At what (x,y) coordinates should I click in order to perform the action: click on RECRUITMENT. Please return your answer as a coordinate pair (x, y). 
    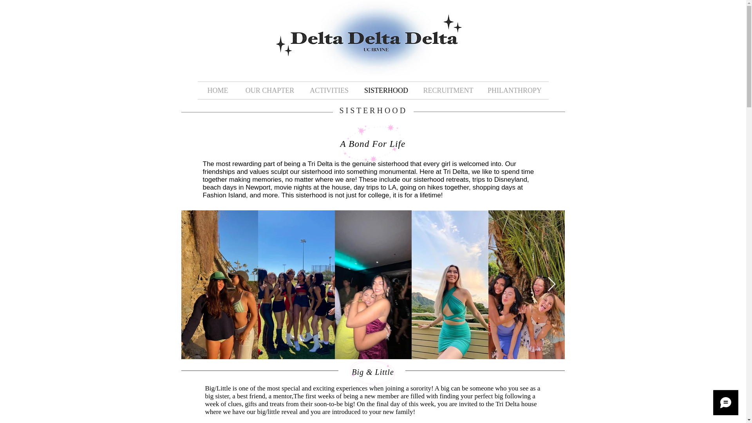
    Looking at the image, I should click on (448, 90).